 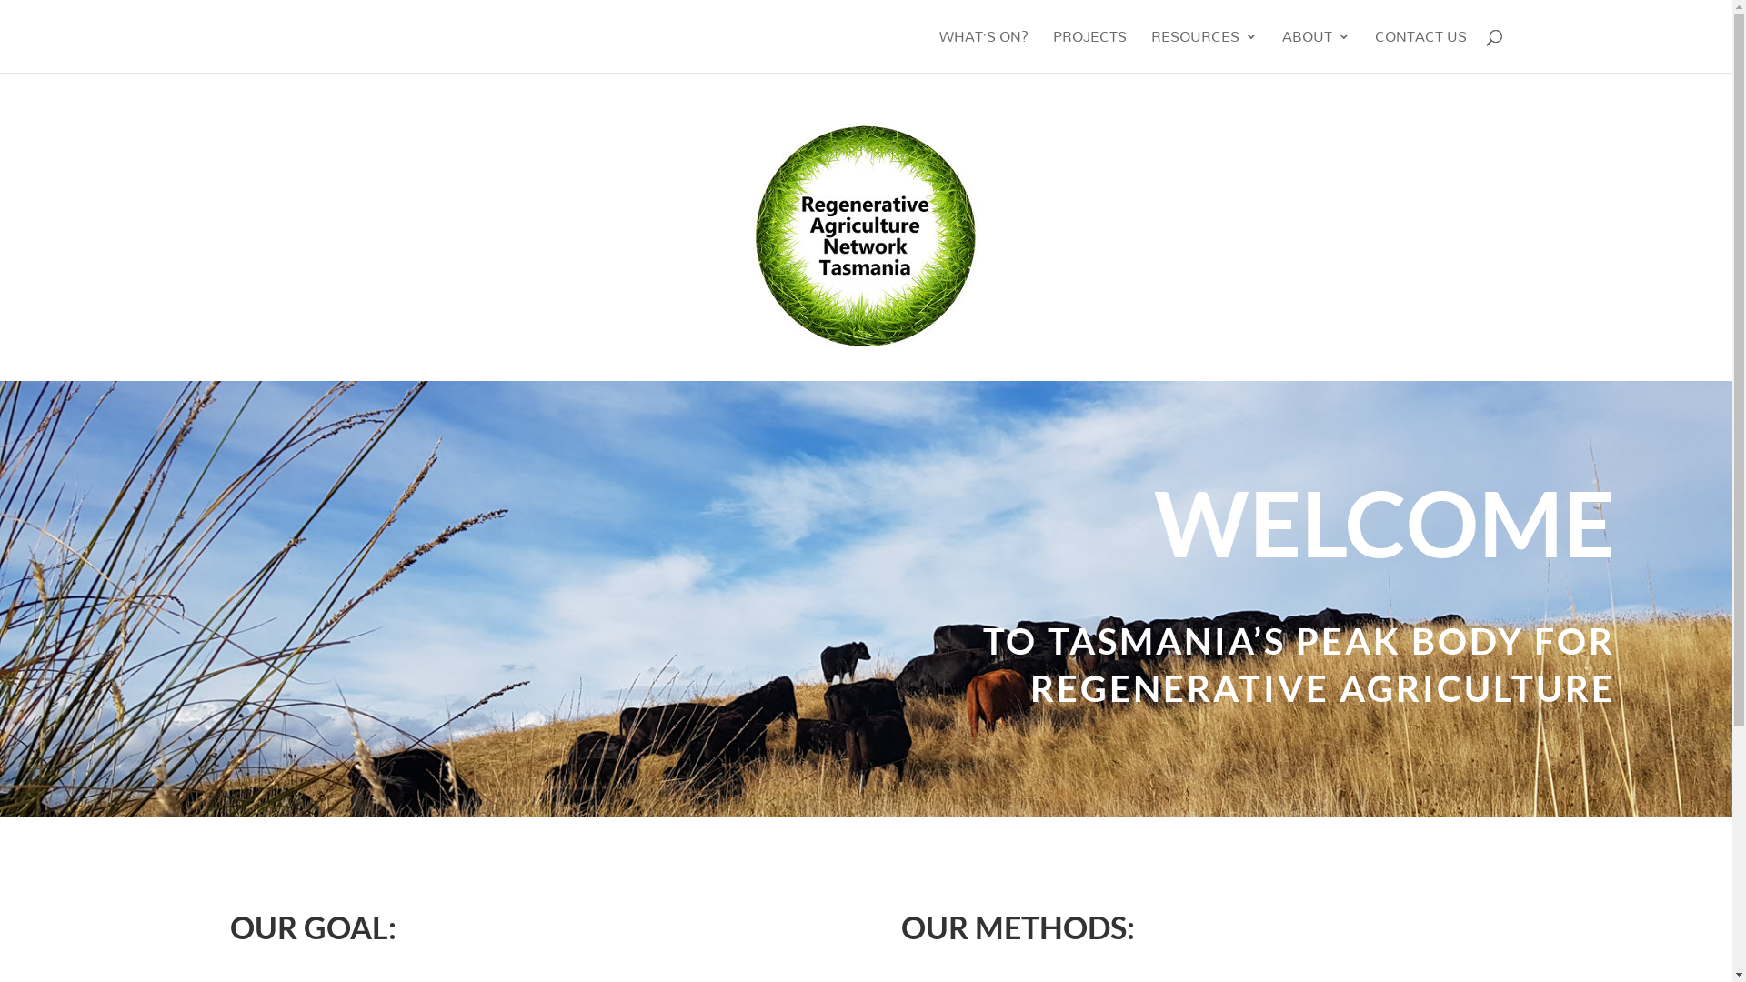 I want to click on CONTACT US, so click(x=1420, y=51).